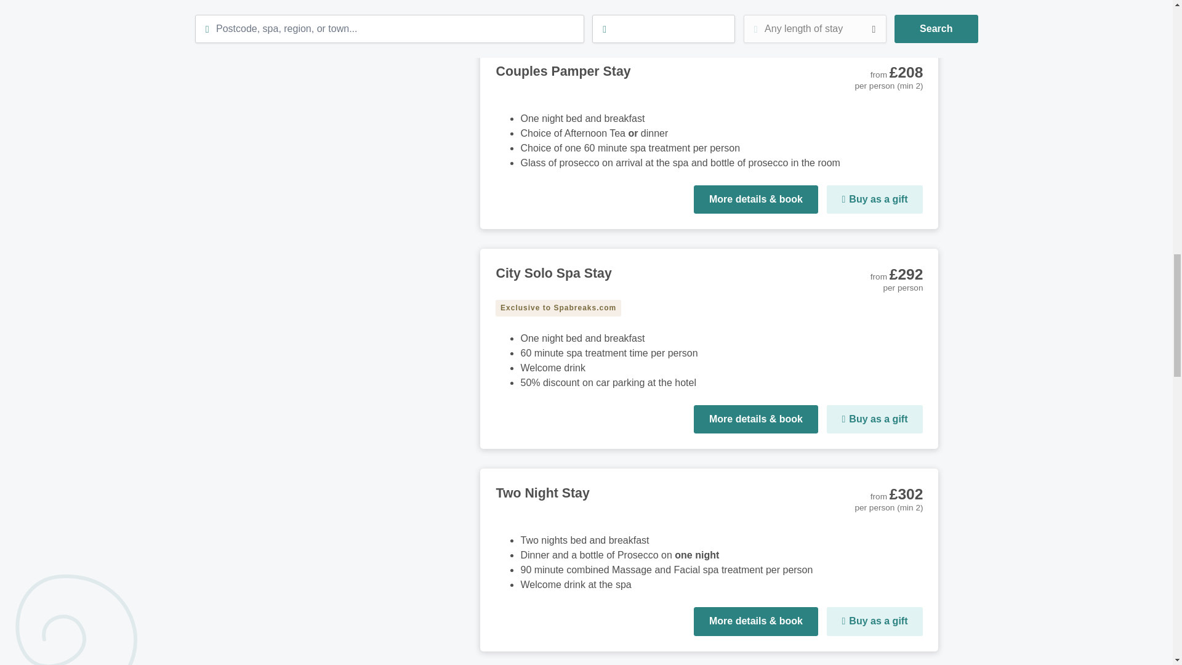 The width and height of the screenshot is (1182, 665). I want to click on Buy as a gift, so click(874, 419).